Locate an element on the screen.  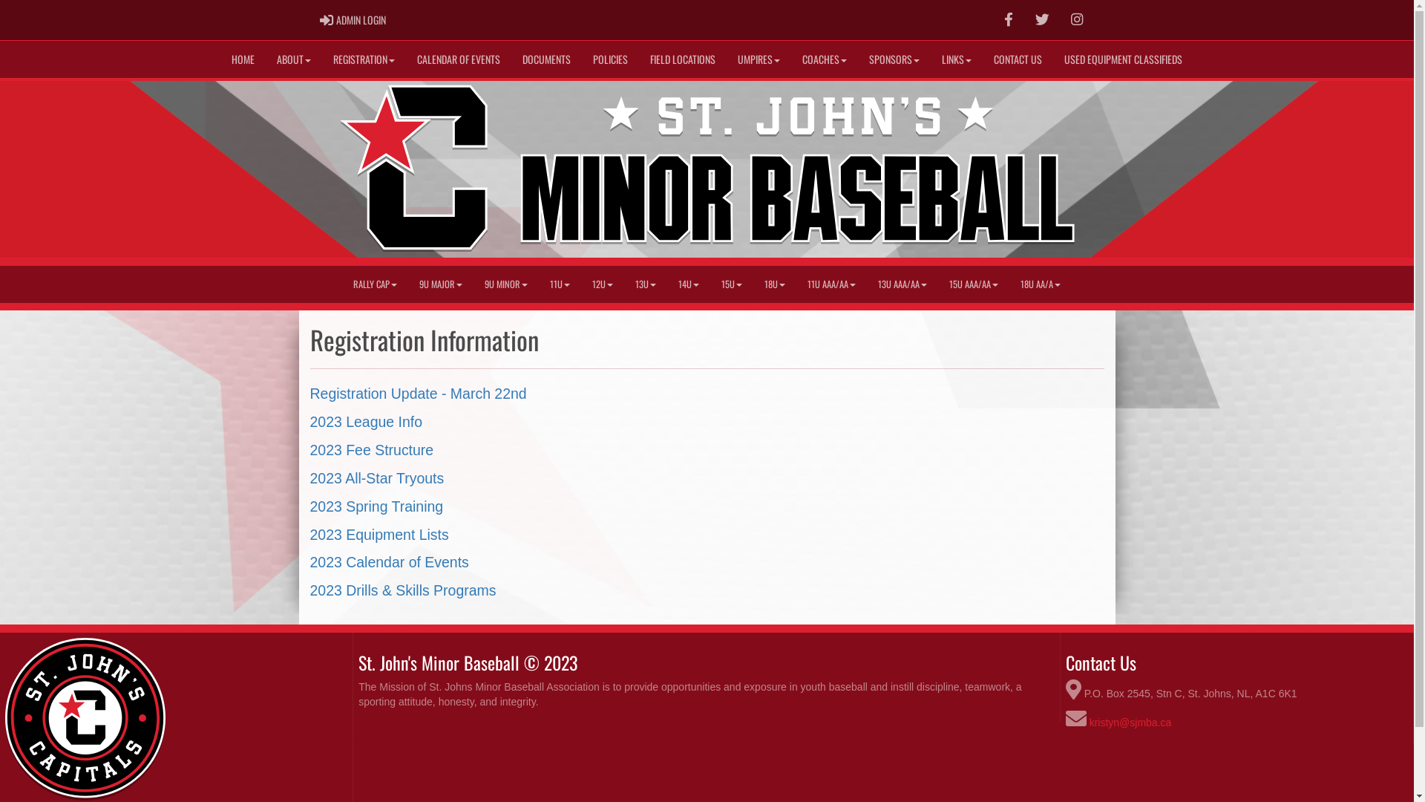
CONTACT US is located at coordinates (1018, 59).